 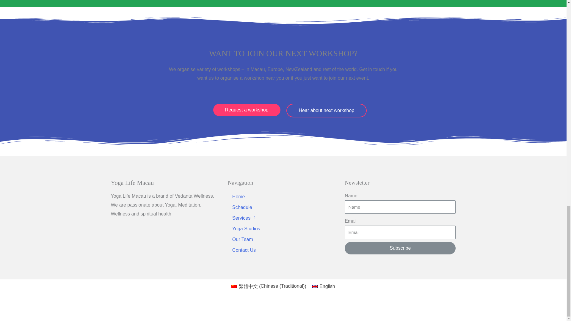 I want to click on Request a workshop, so click(x=247, y=110).